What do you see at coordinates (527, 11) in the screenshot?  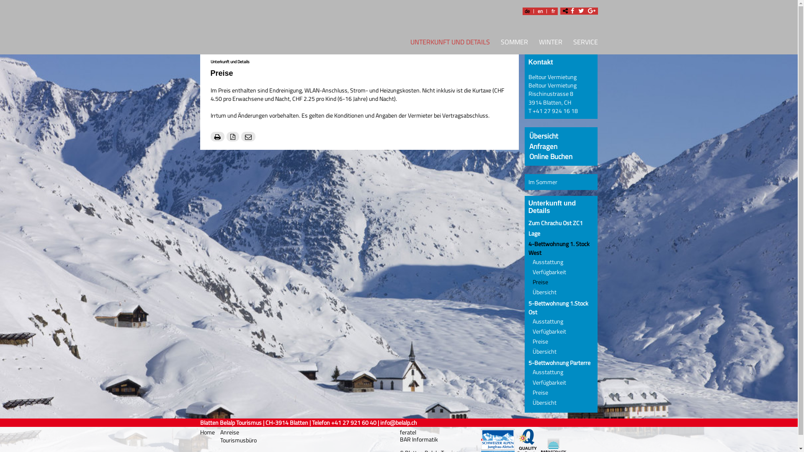 I see `de` at bounding box center [527, 11].